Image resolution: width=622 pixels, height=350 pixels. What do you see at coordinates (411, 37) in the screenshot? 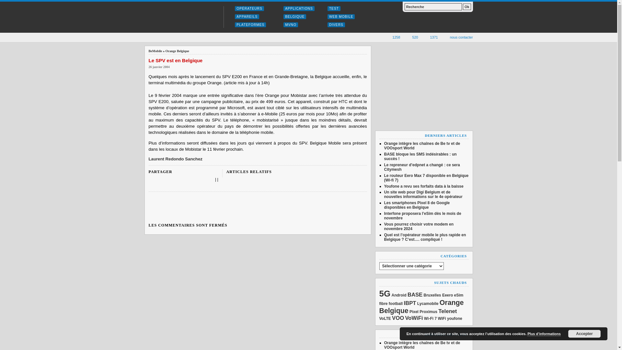
I see `520` at bounding box center [411, 37].